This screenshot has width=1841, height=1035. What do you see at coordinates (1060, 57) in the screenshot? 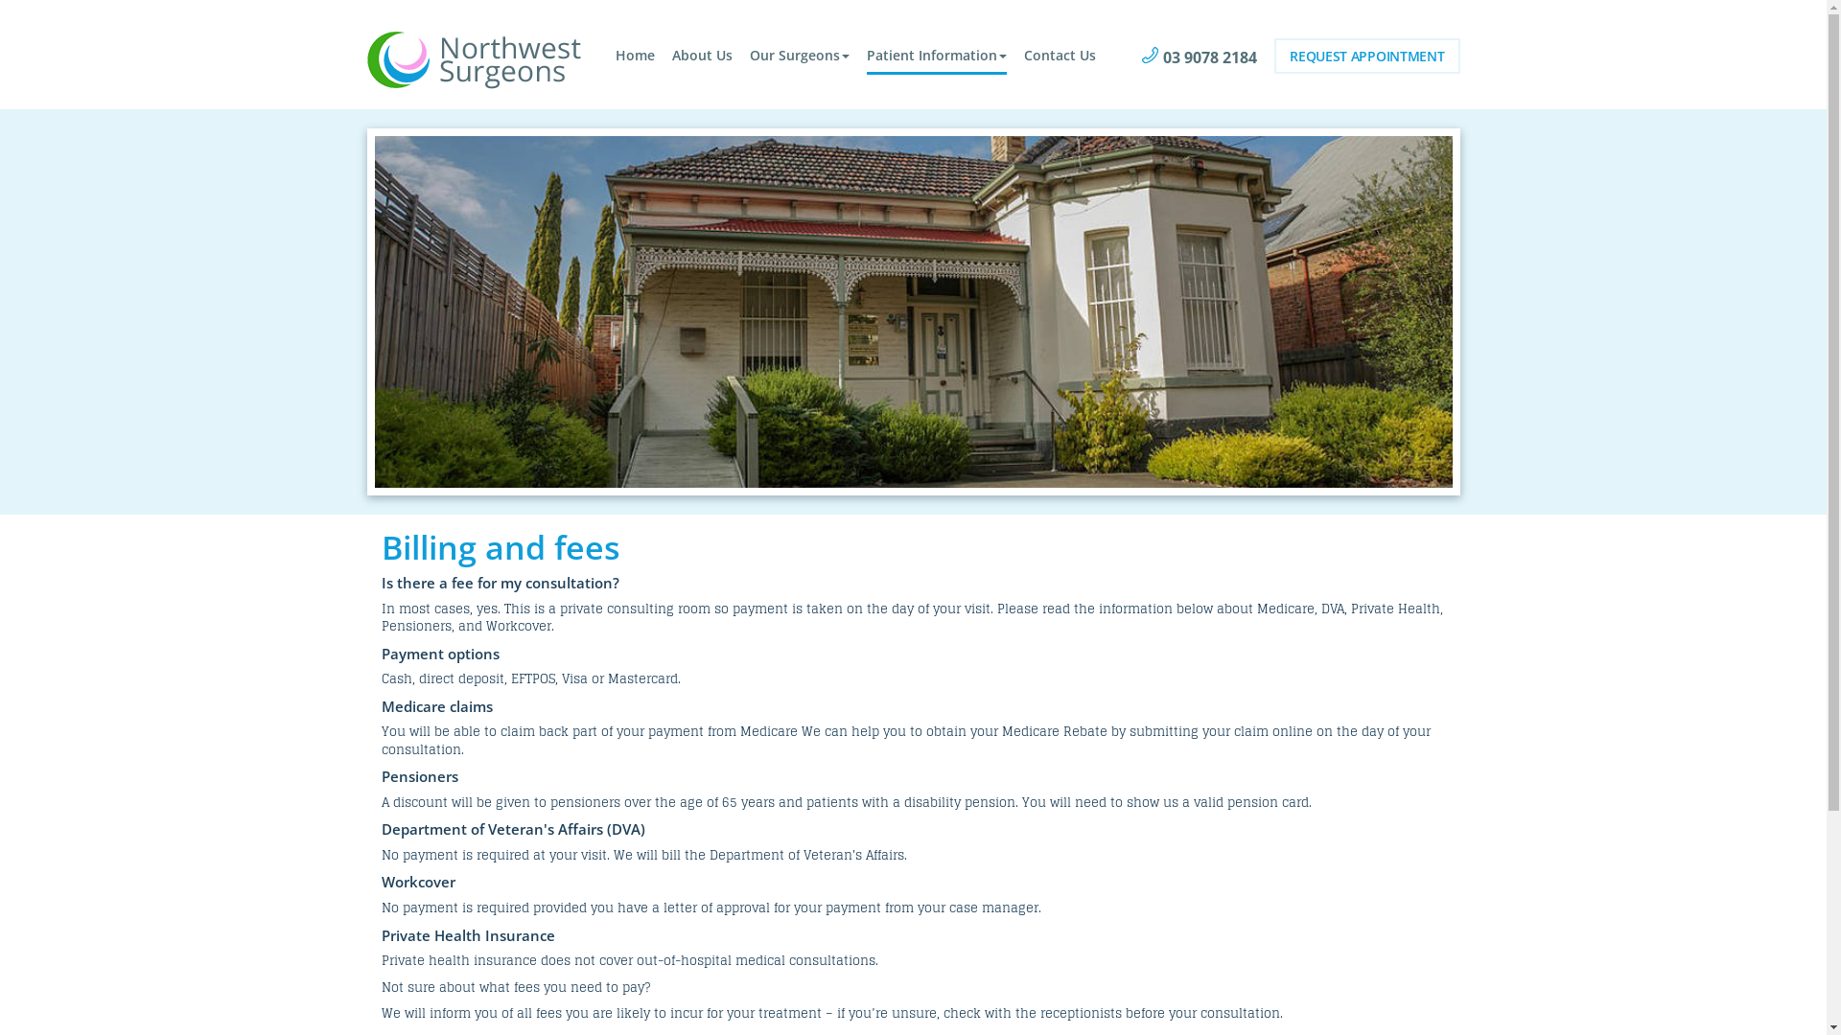
I see `Contact Us` at bounding box center [1060, 57].